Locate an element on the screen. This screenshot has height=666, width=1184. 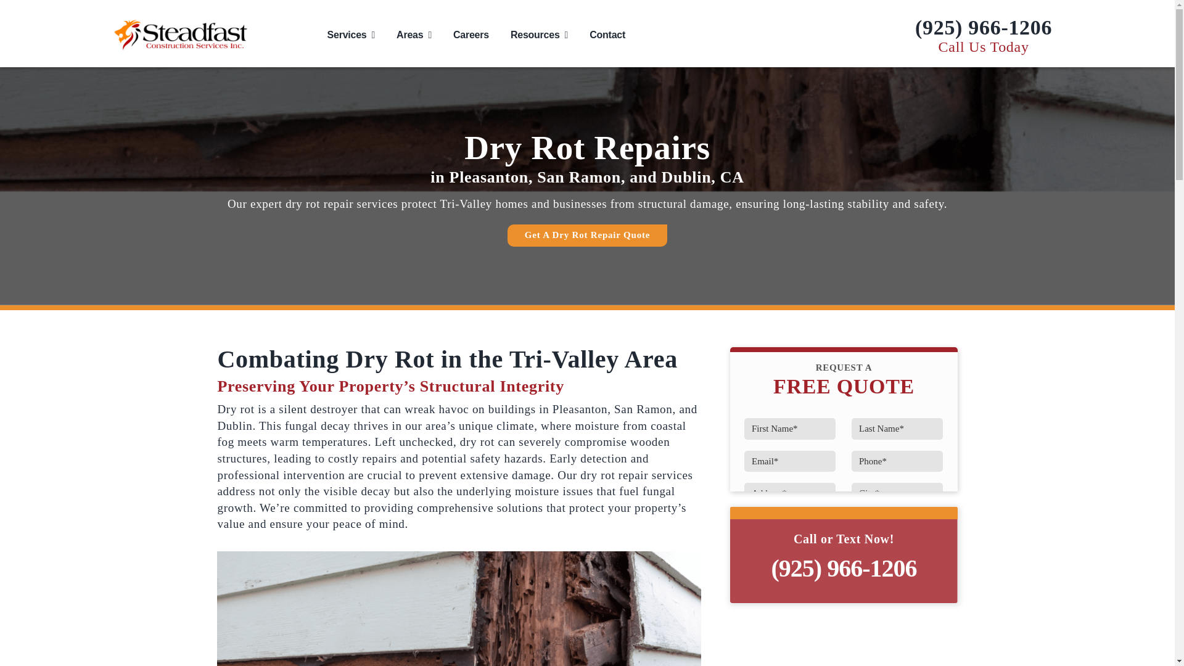
Careers is located at coordinates (471, 35).